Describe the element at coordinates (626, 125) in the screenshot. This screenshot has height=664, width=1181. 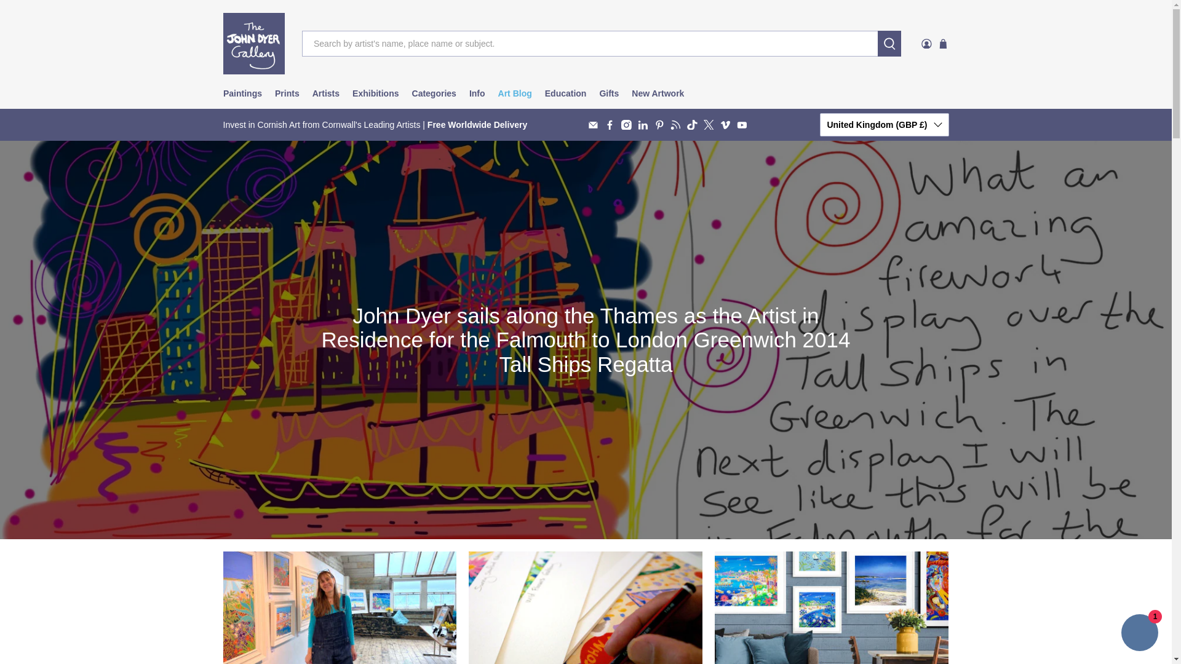
I see `John Dyer Gallery on Instagram` at that location.